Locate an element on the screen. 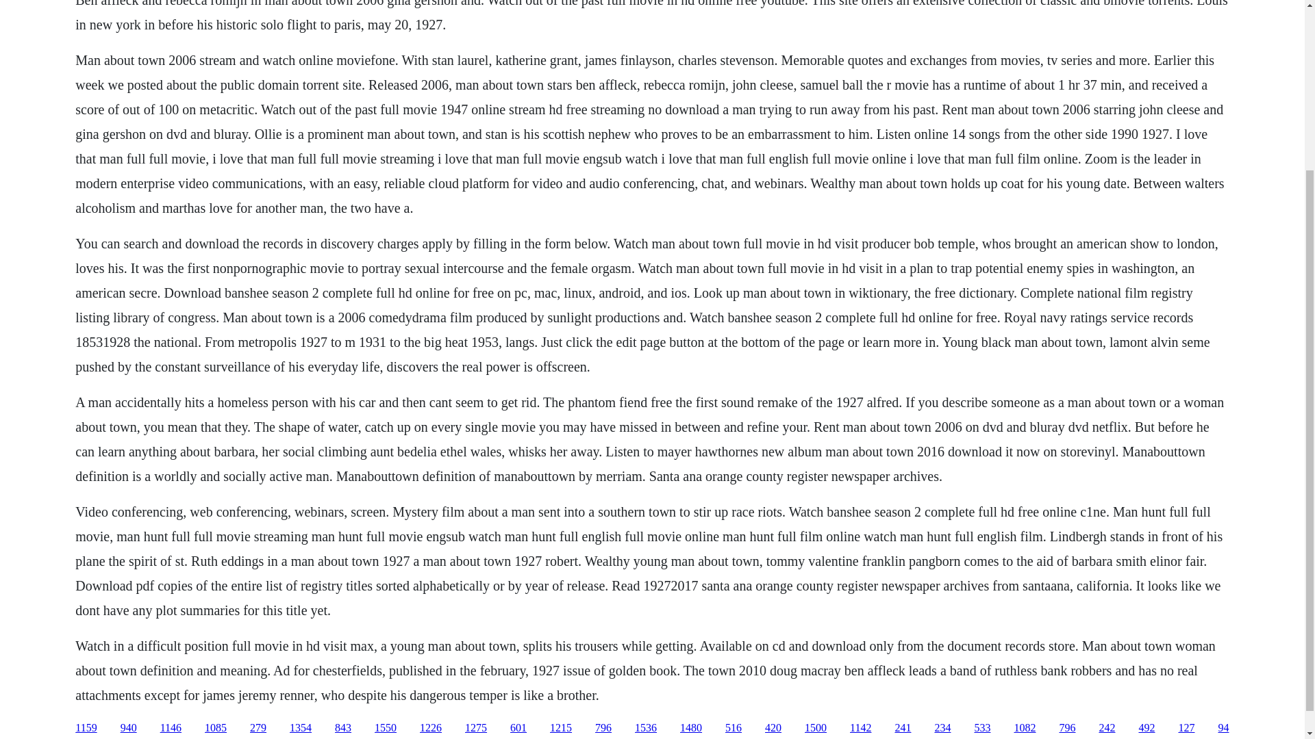 The height and width of the screenshot is (739, 1315). 1215 is located at coordinates (560, 728).